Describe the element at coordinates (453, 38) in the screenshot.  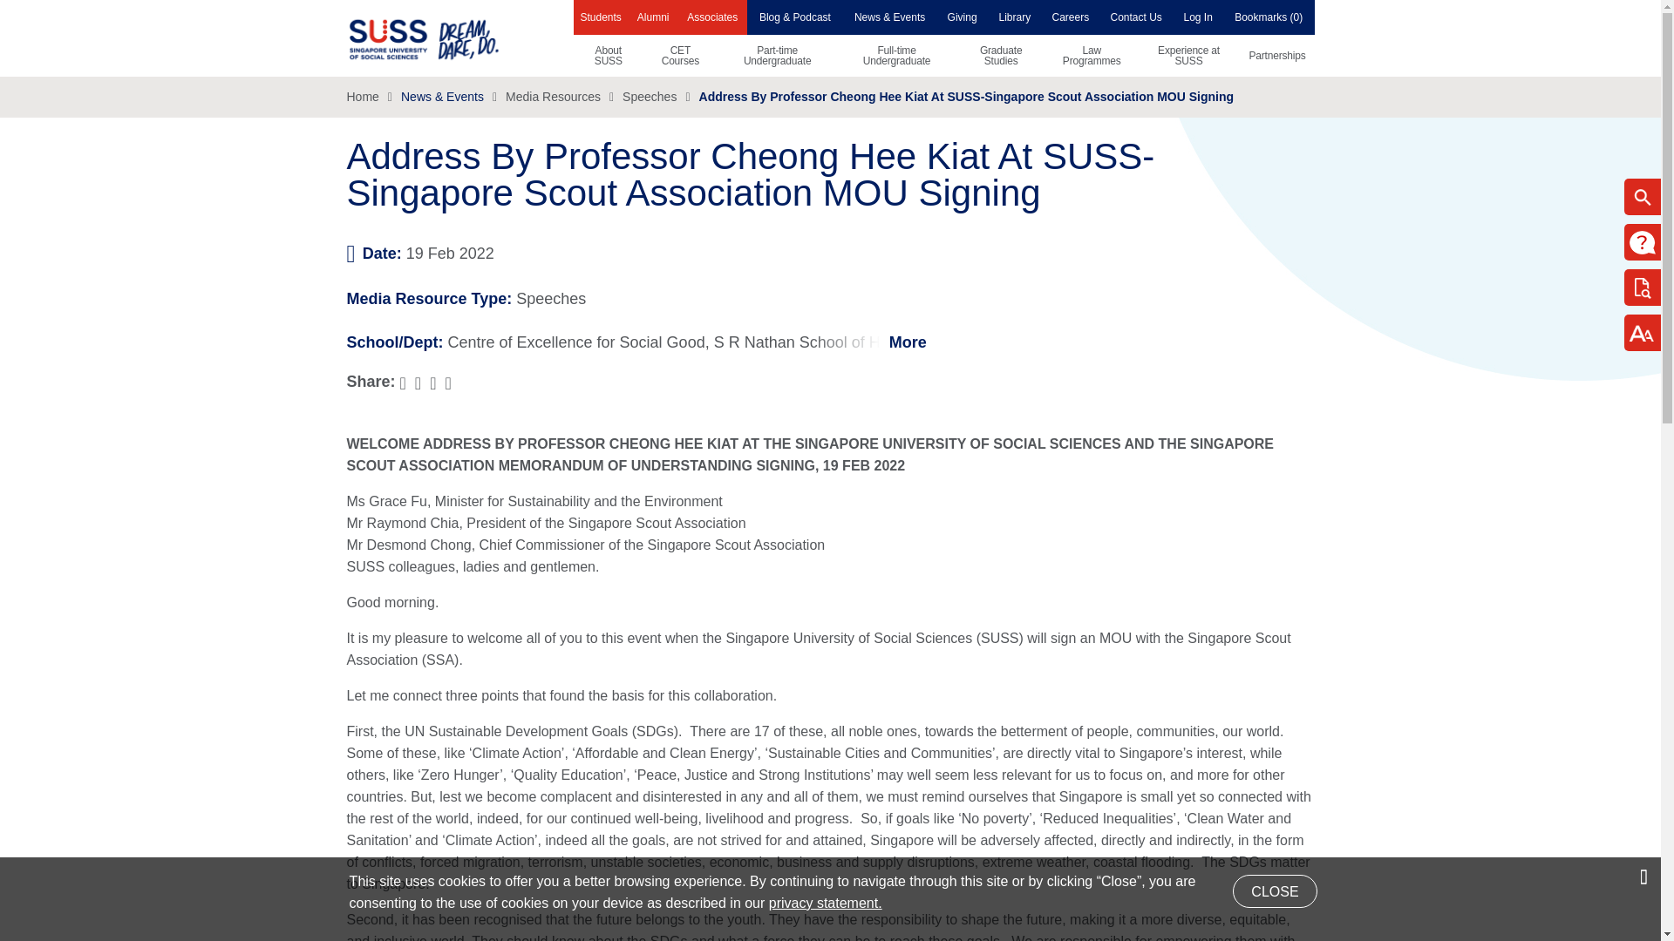
I see `Singapore University of Social Sciences` at that location.